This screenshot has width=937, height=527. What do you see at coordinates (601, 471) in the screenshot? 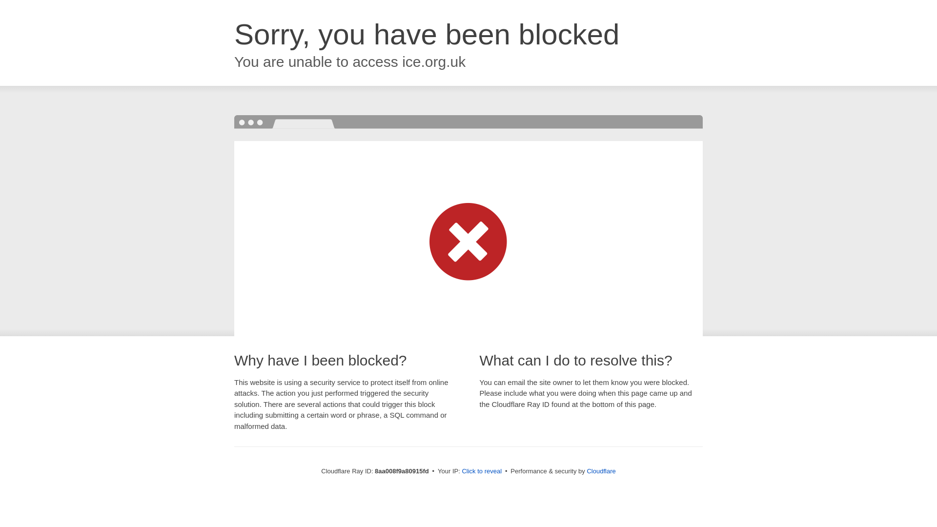
I see `Cloudflare` at bounding box center [601, 471].